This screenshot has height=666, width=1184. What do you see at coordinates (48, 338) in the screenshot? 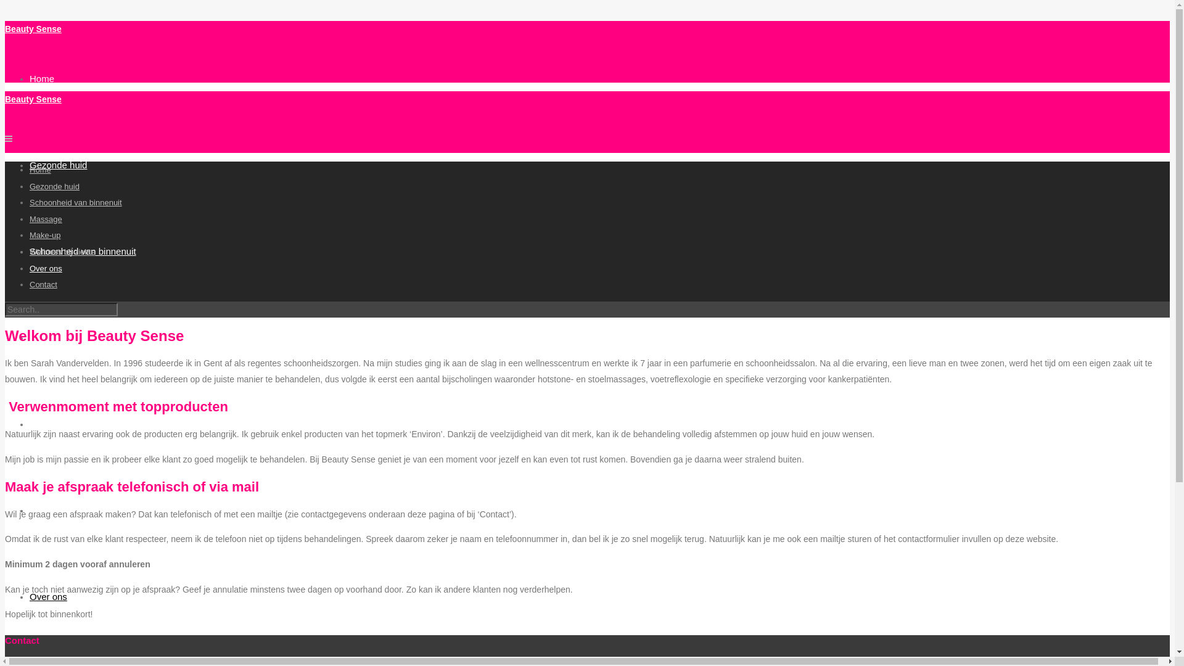
I see `Massage` at bounding box center [48, 338].